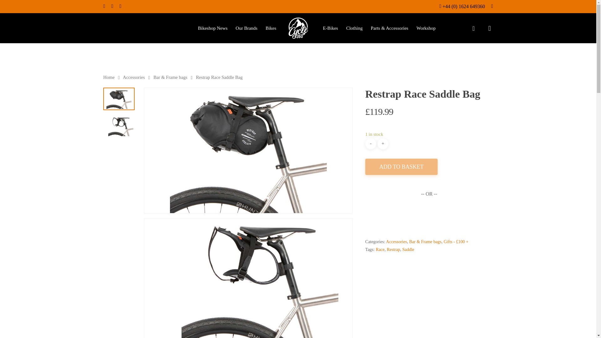  I want to click on -, so click(371, 144).